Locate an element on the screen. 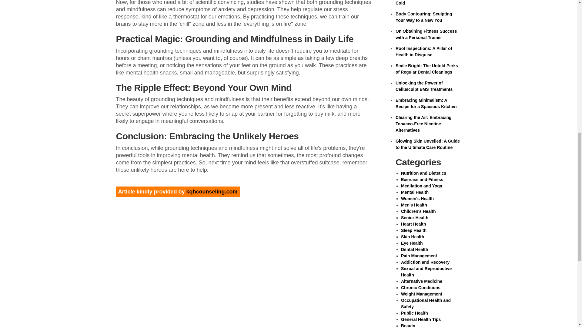 Image resolution: width=582 pixels, height=327 pixels. Heart Health is located at coordinates (413, 224).